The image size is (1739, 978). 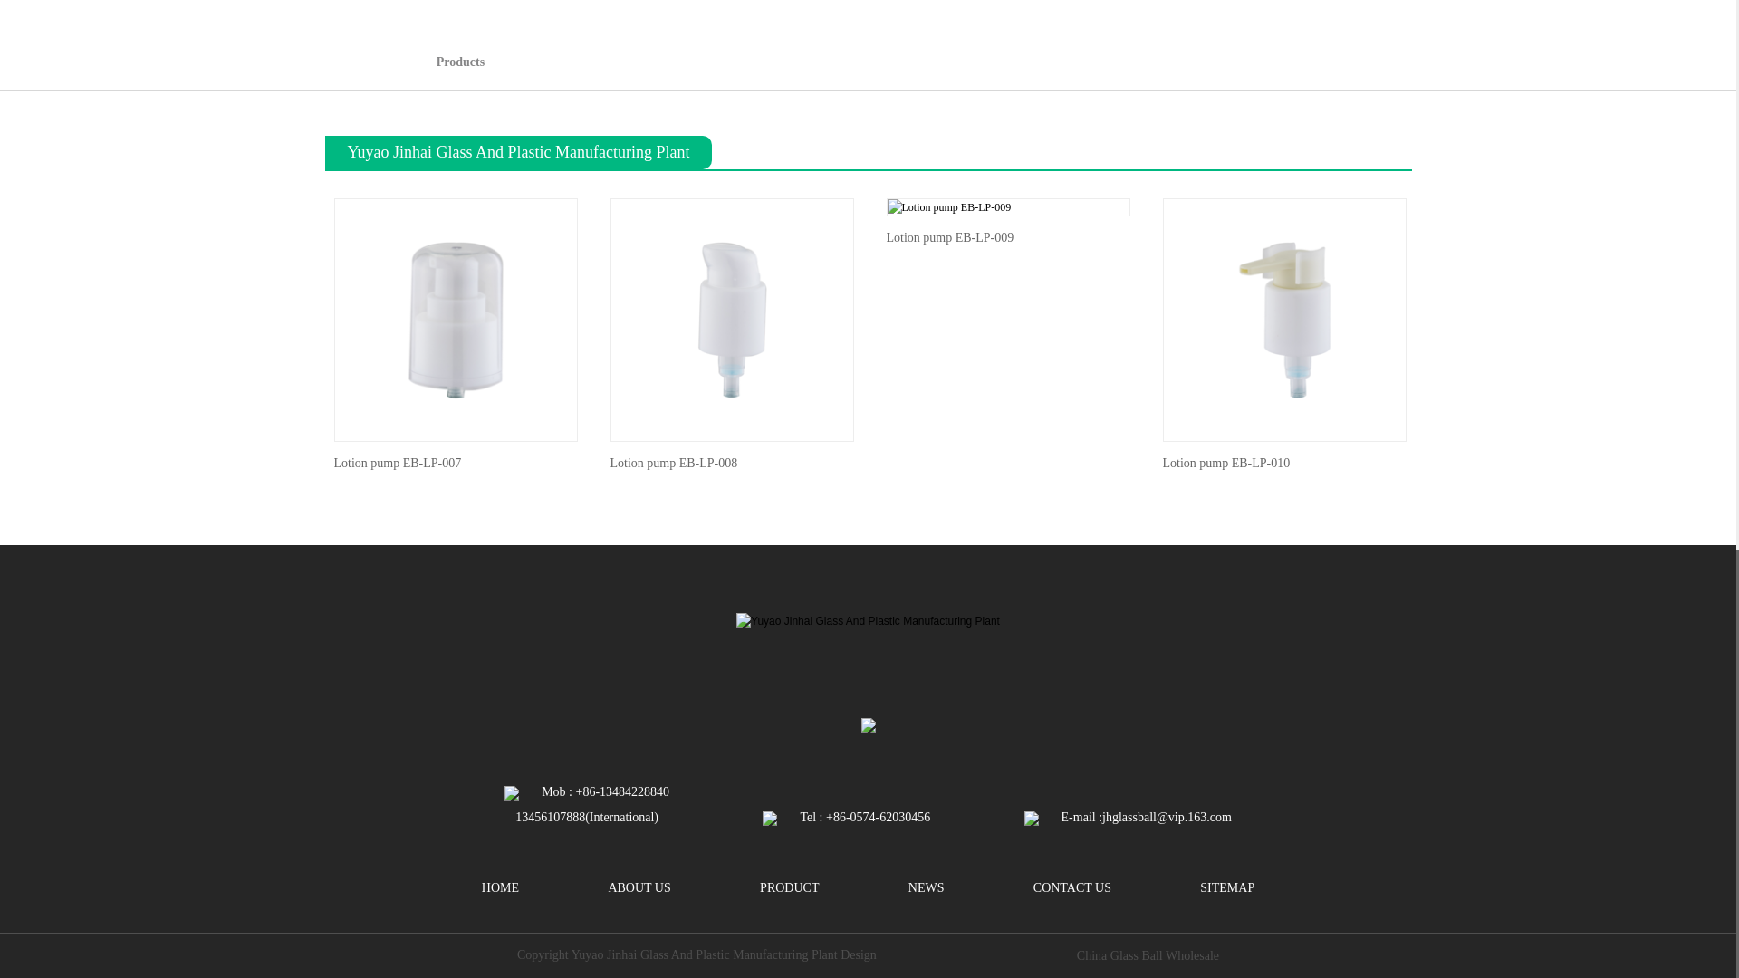 What do you see at coordinates (949, 206) in the screenshot?
I see `Lotion pump EB-LP-009` at bounding box center [949, 206].